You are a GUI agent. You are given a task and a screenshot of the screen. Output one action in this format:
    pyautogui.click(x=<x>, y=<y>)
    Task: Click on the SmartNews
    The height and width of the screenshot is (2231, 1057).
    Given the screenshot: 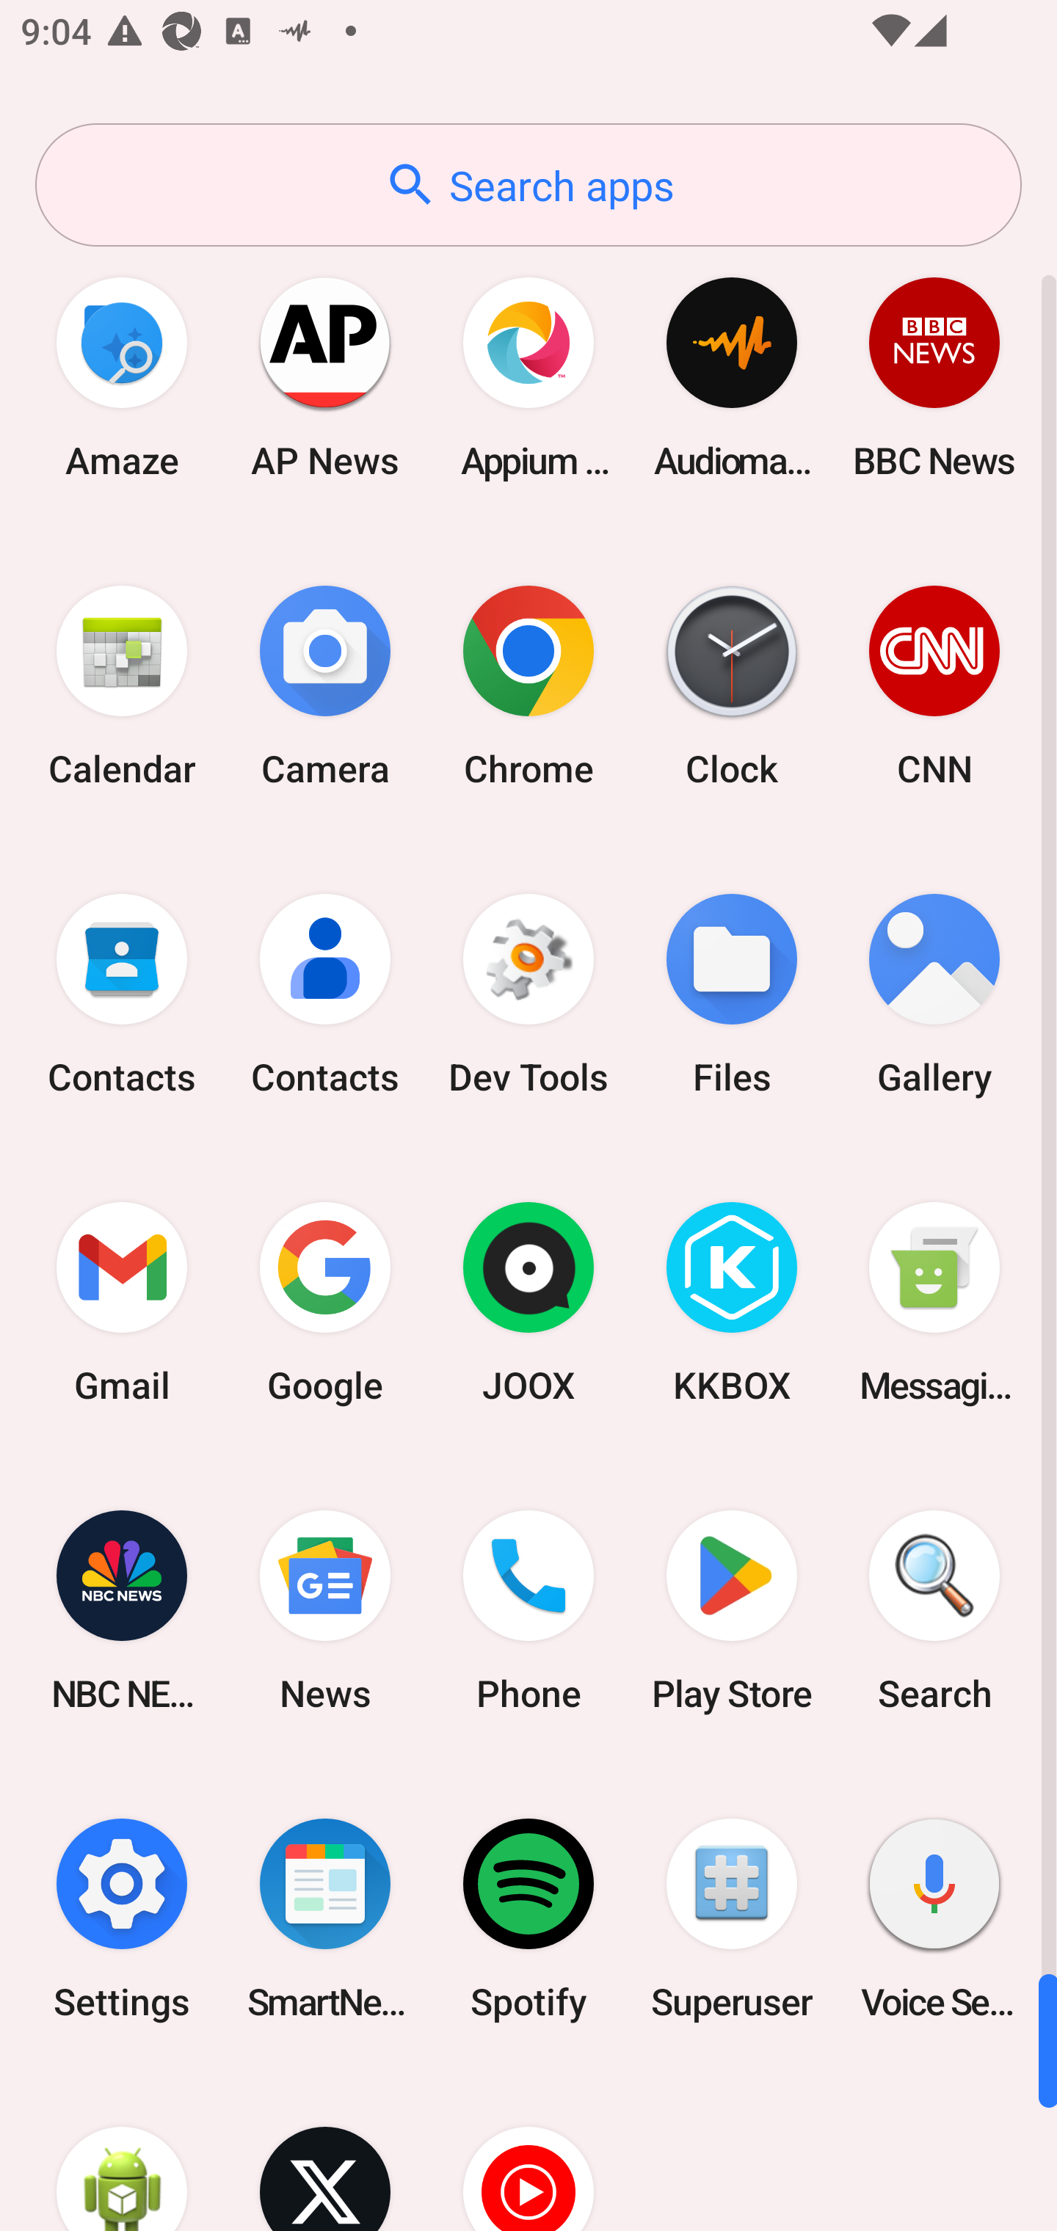 What is the action you would take?
    pyautogui.click(x=325, y=1918)
    